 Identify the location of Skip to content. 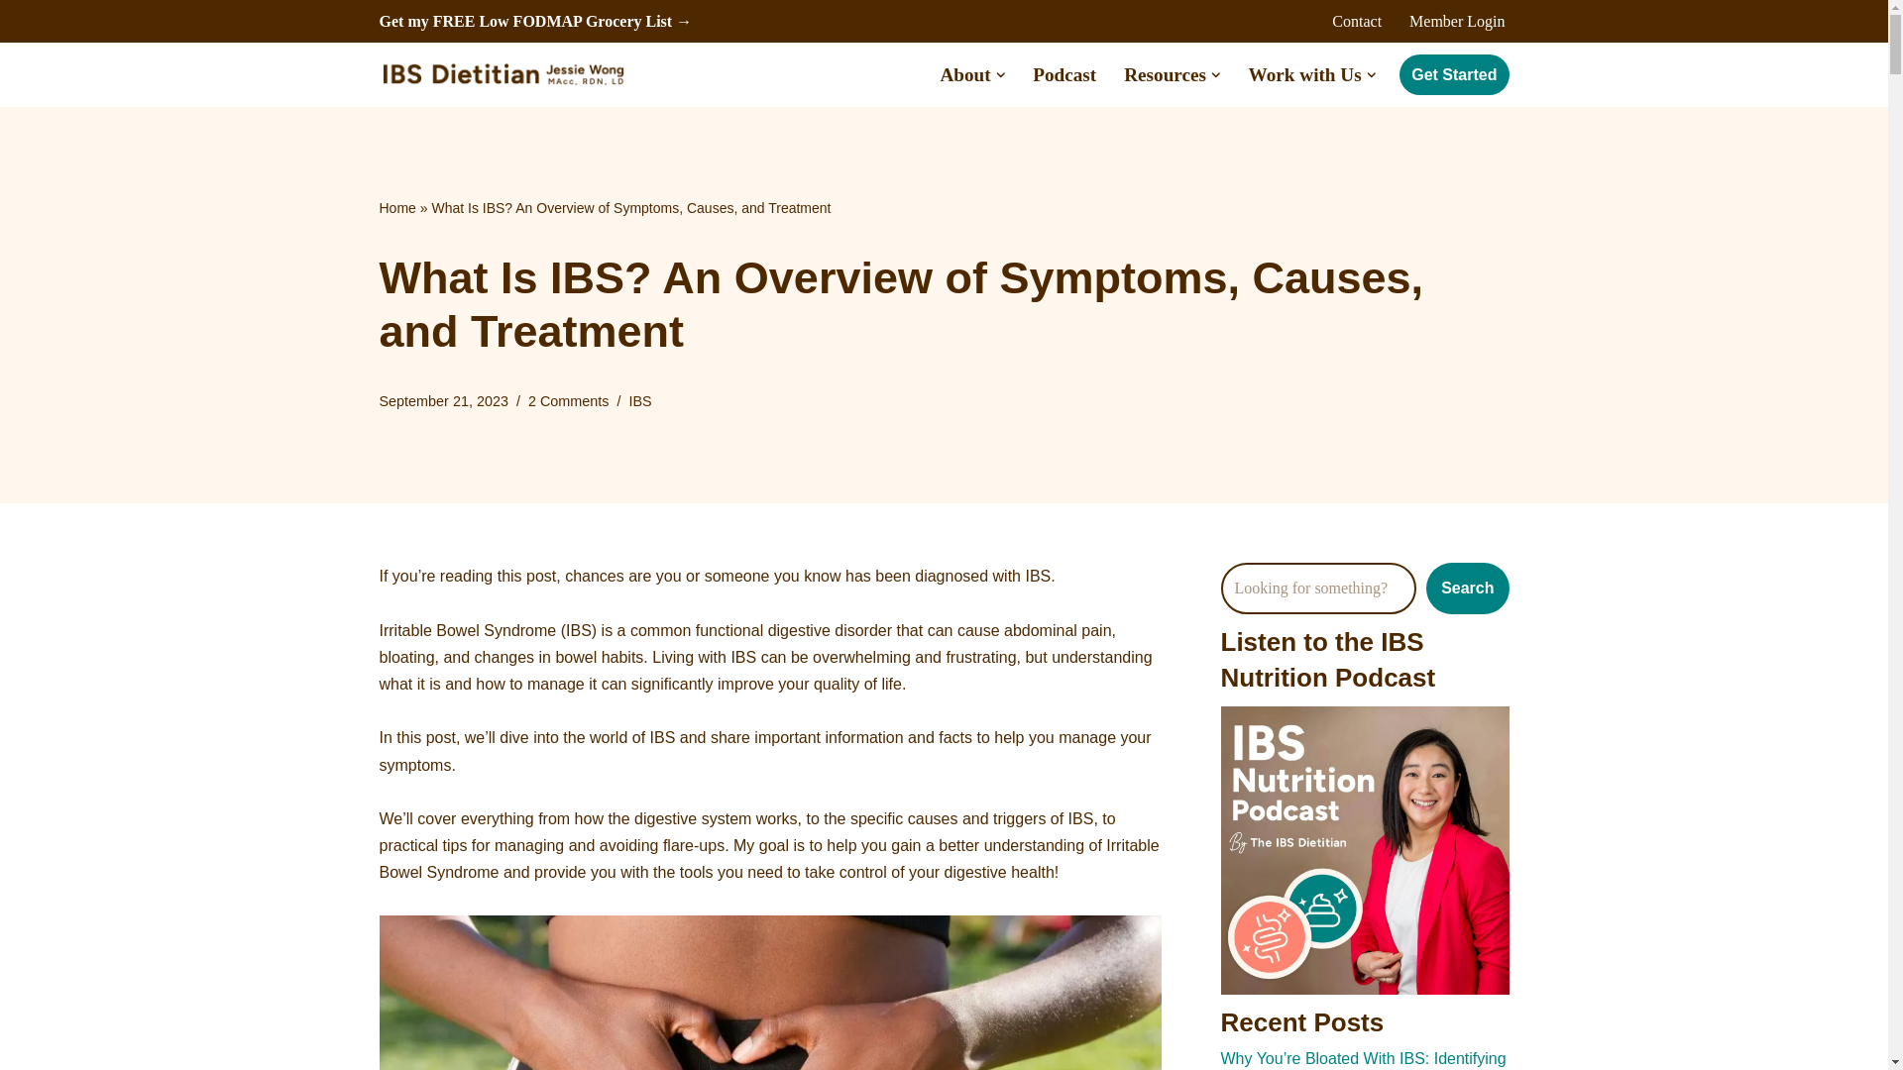
(15, 42).